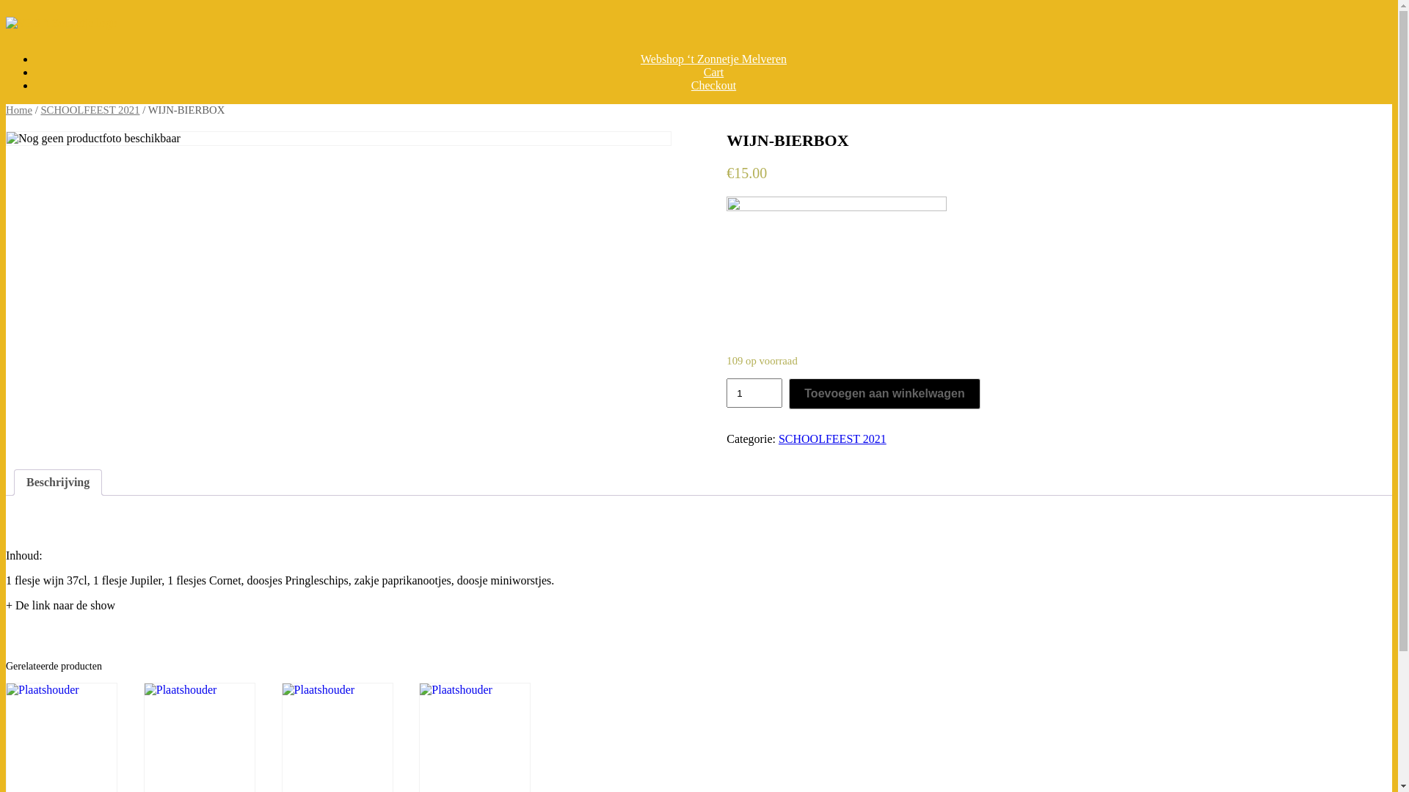  Describe the element at coordinates (90, 110) in the screenshot. I see `SCHOOLFEEST 2021` at that location.